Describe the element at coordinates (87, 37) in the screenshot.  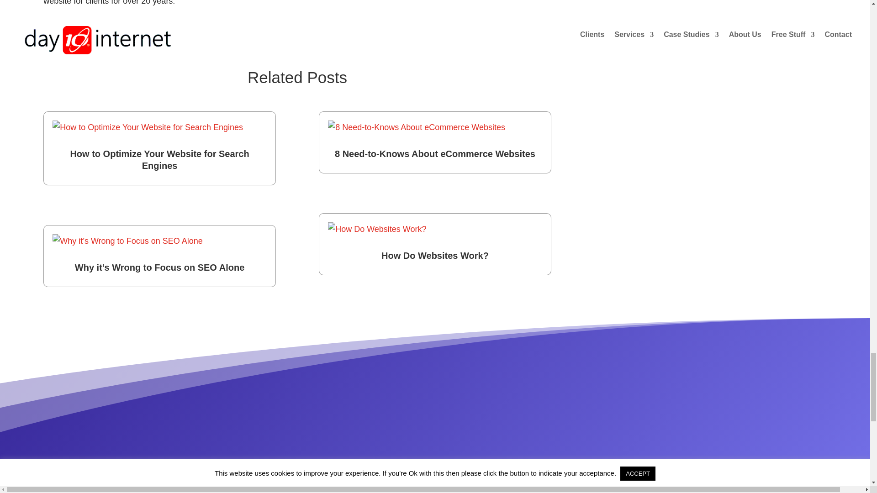
I see `Follow on LinkedIn` at that location.